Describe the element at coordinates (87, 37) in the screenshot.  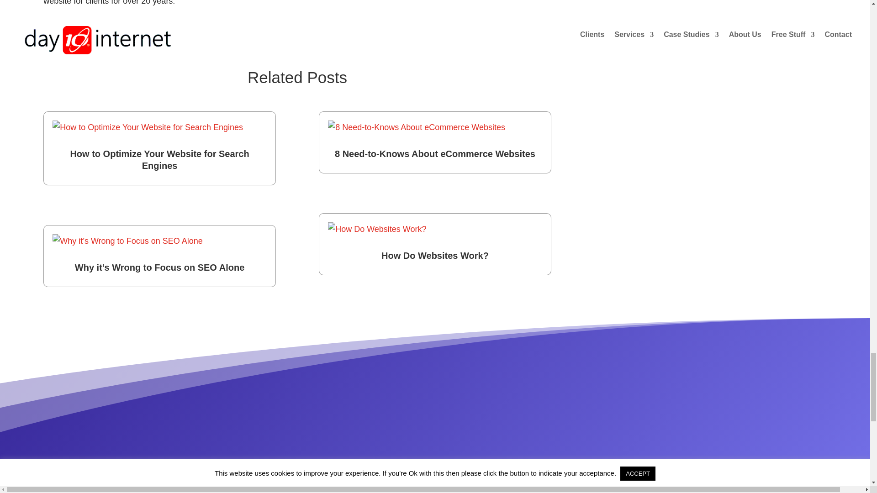
I see `Follow on LinkedIn` at that location.